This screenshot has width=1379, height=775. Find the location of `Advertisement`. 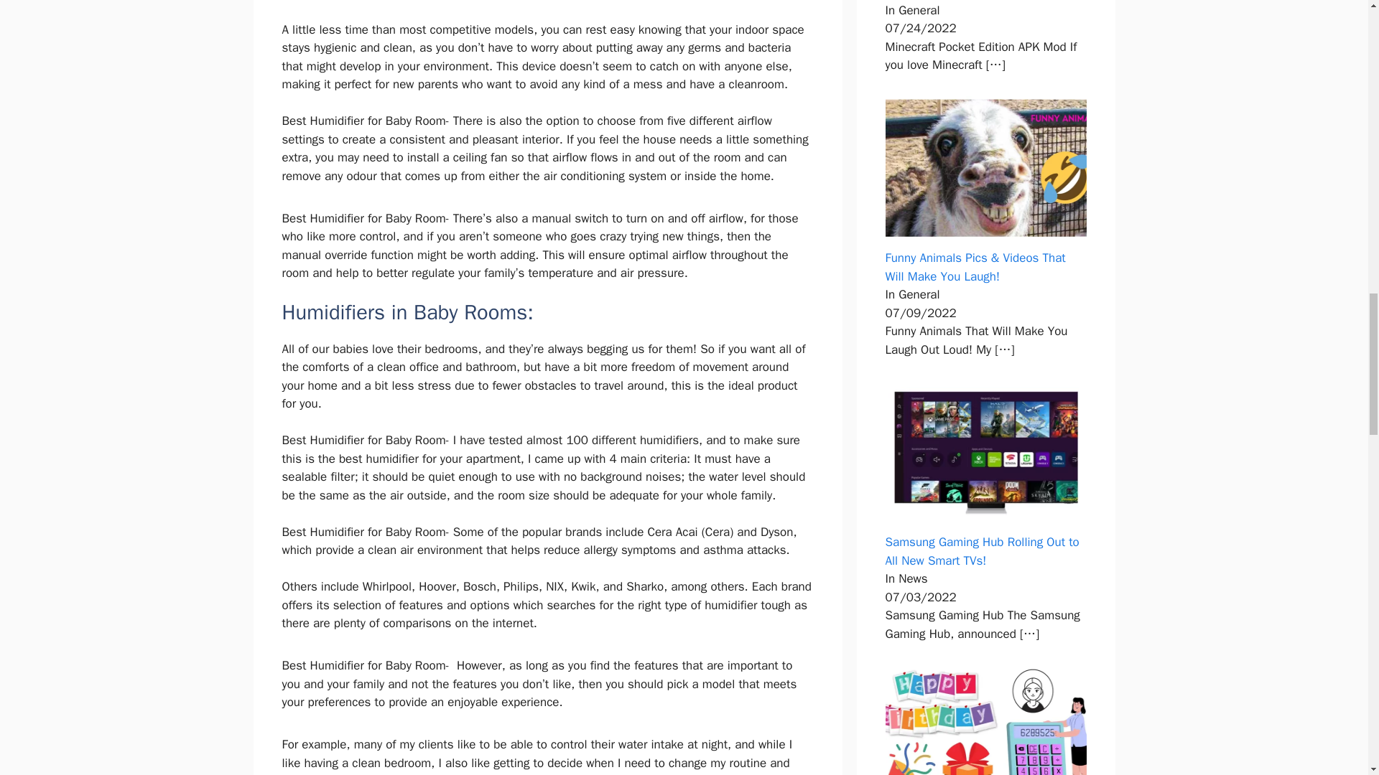

Advertisement is located at coordinates (560, 273).